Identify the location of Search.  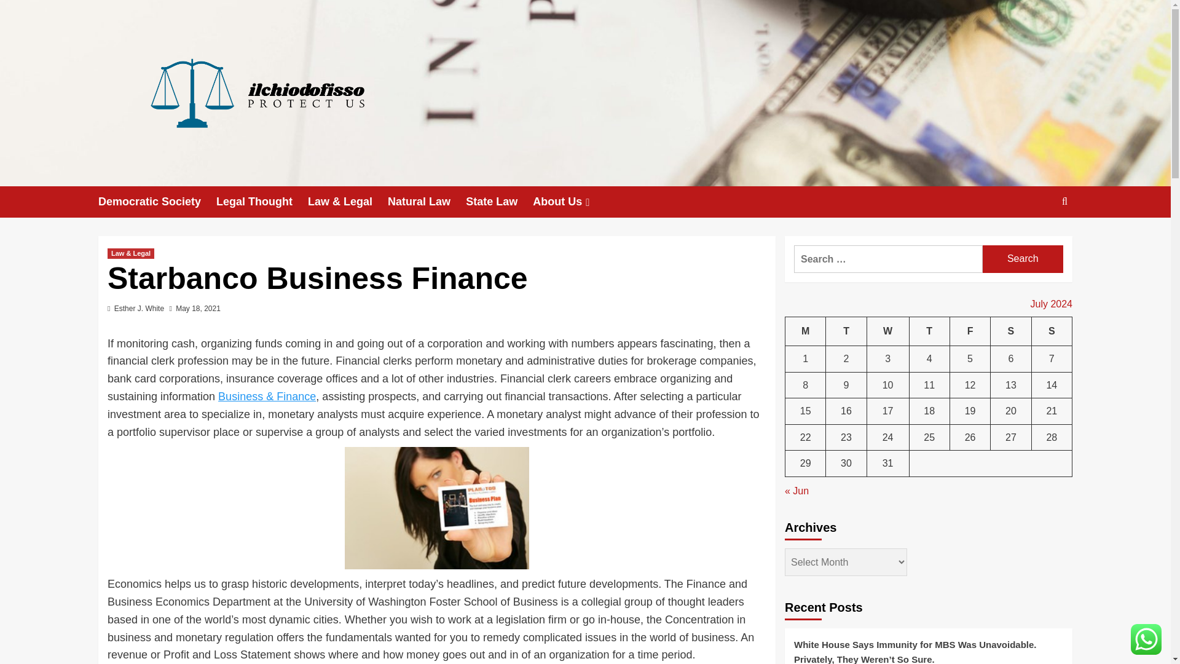
(1023, 258).